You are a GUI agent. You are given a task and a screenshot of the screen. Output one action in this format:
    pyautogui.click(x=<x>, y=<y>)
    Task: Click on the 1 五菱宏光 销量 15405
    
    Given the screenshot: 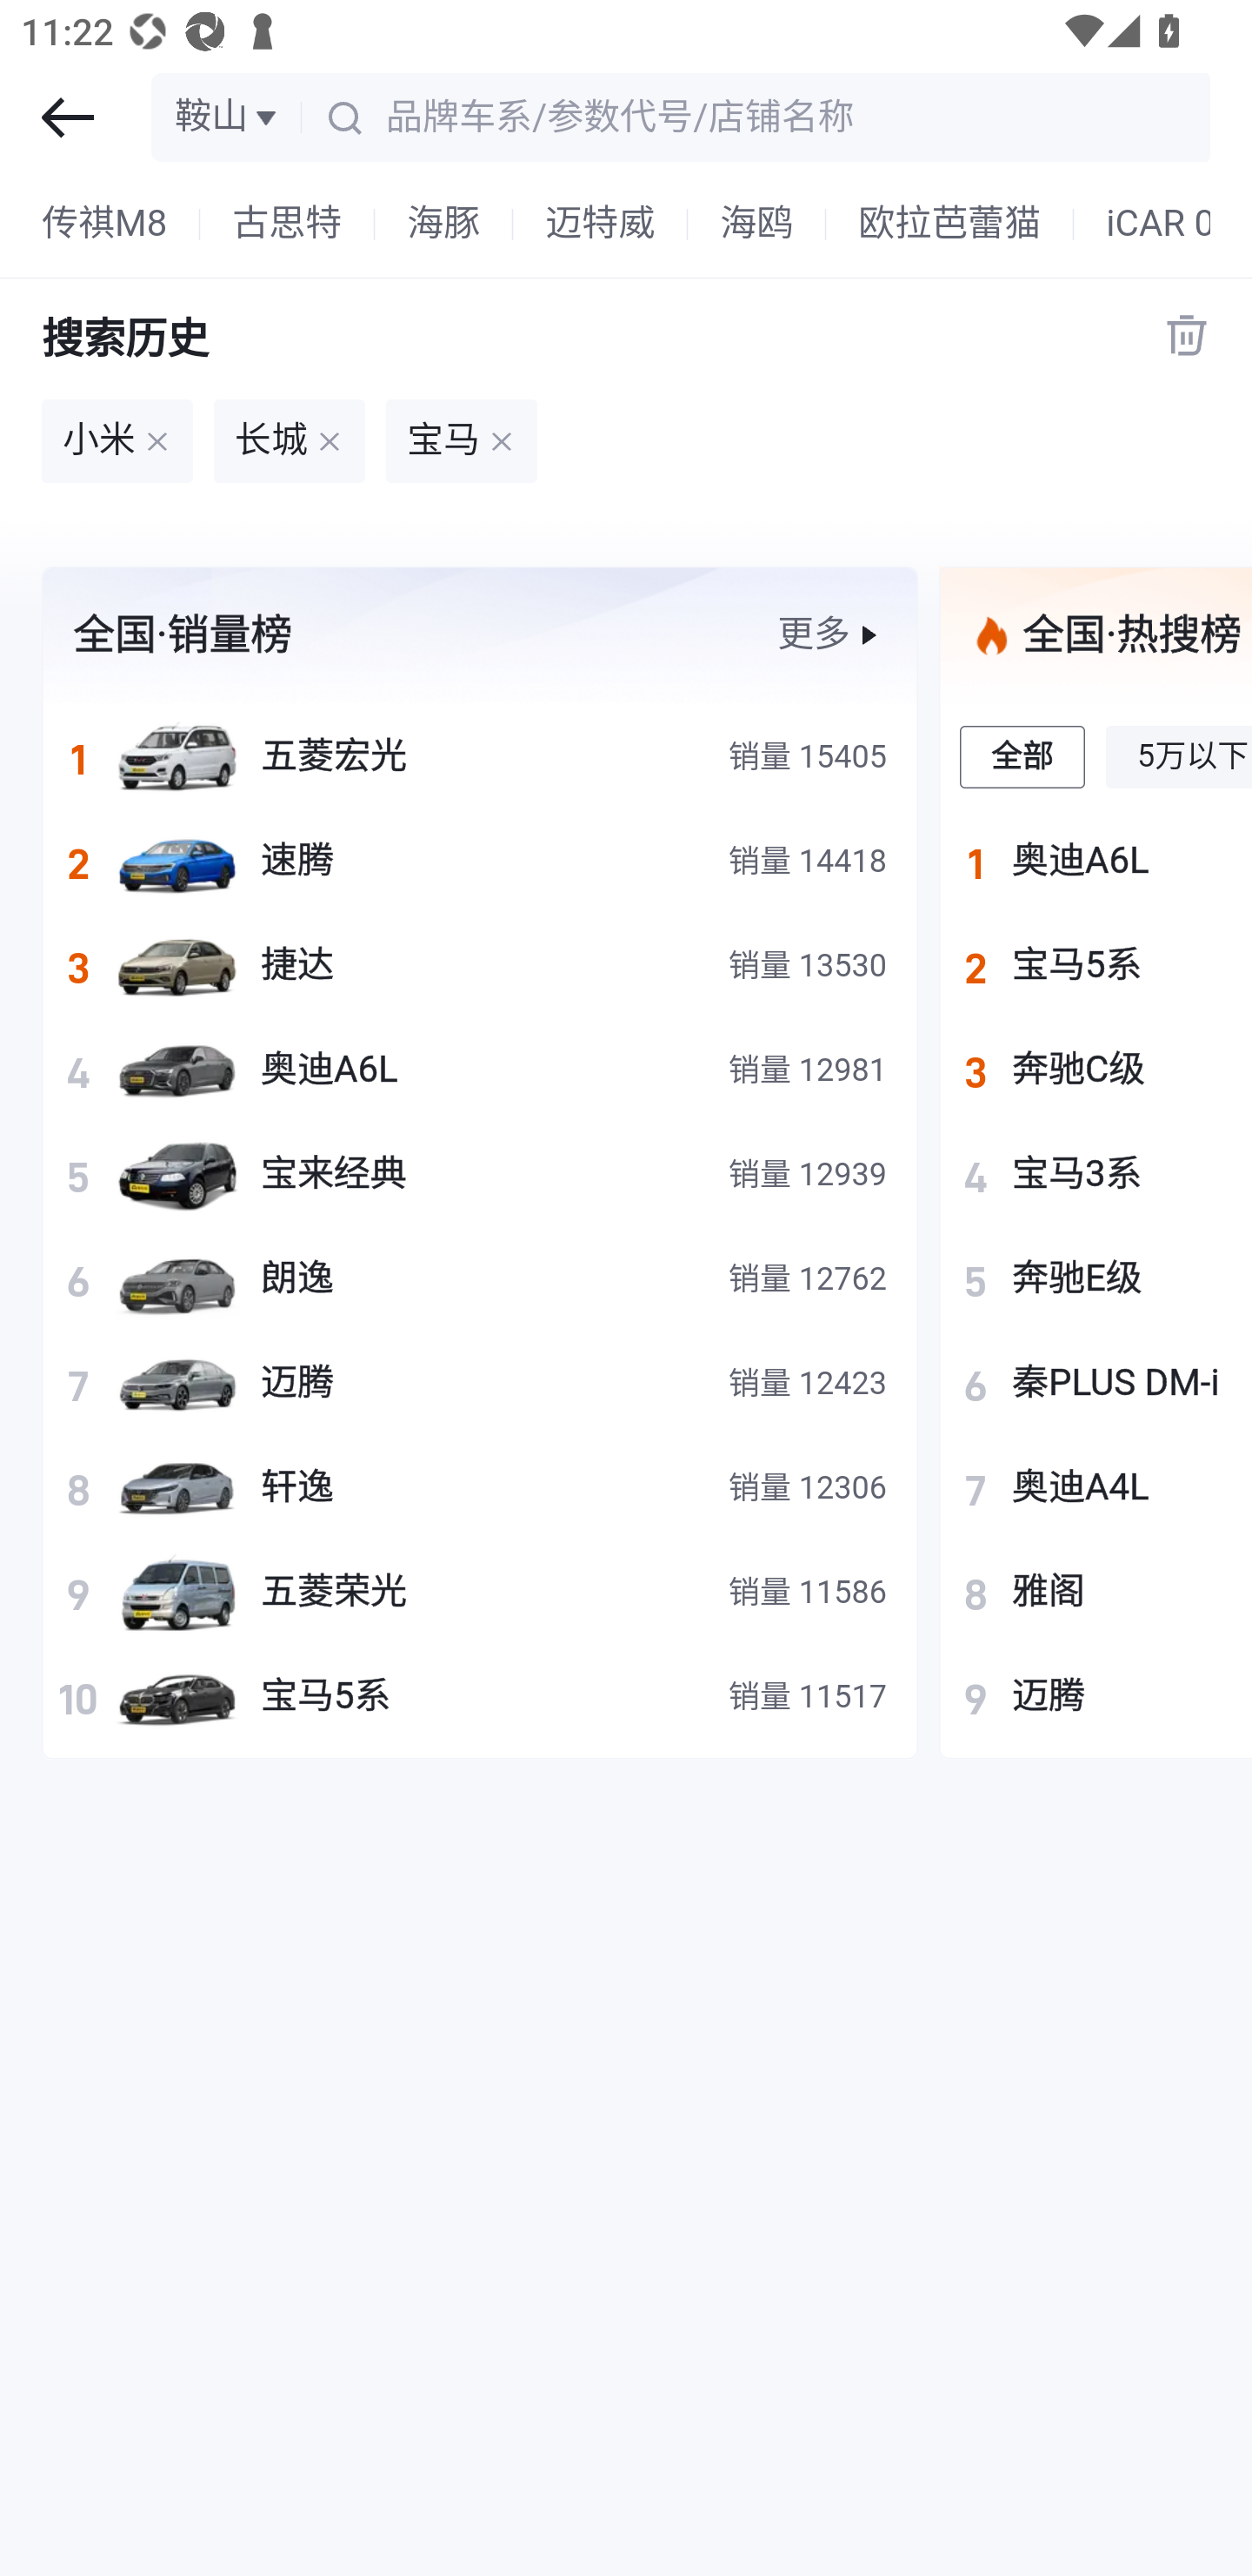 What is the action you would take?
    pyautogui.click(x=479, y=755)
    